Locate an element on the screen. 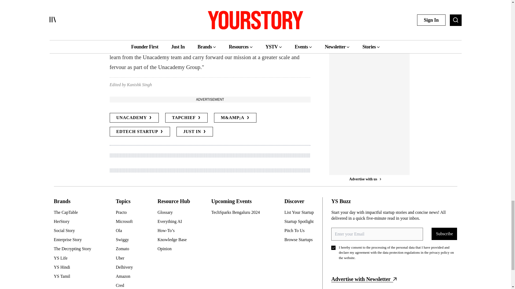  EDTECH STARTUP is located at coordinates (139, 132).